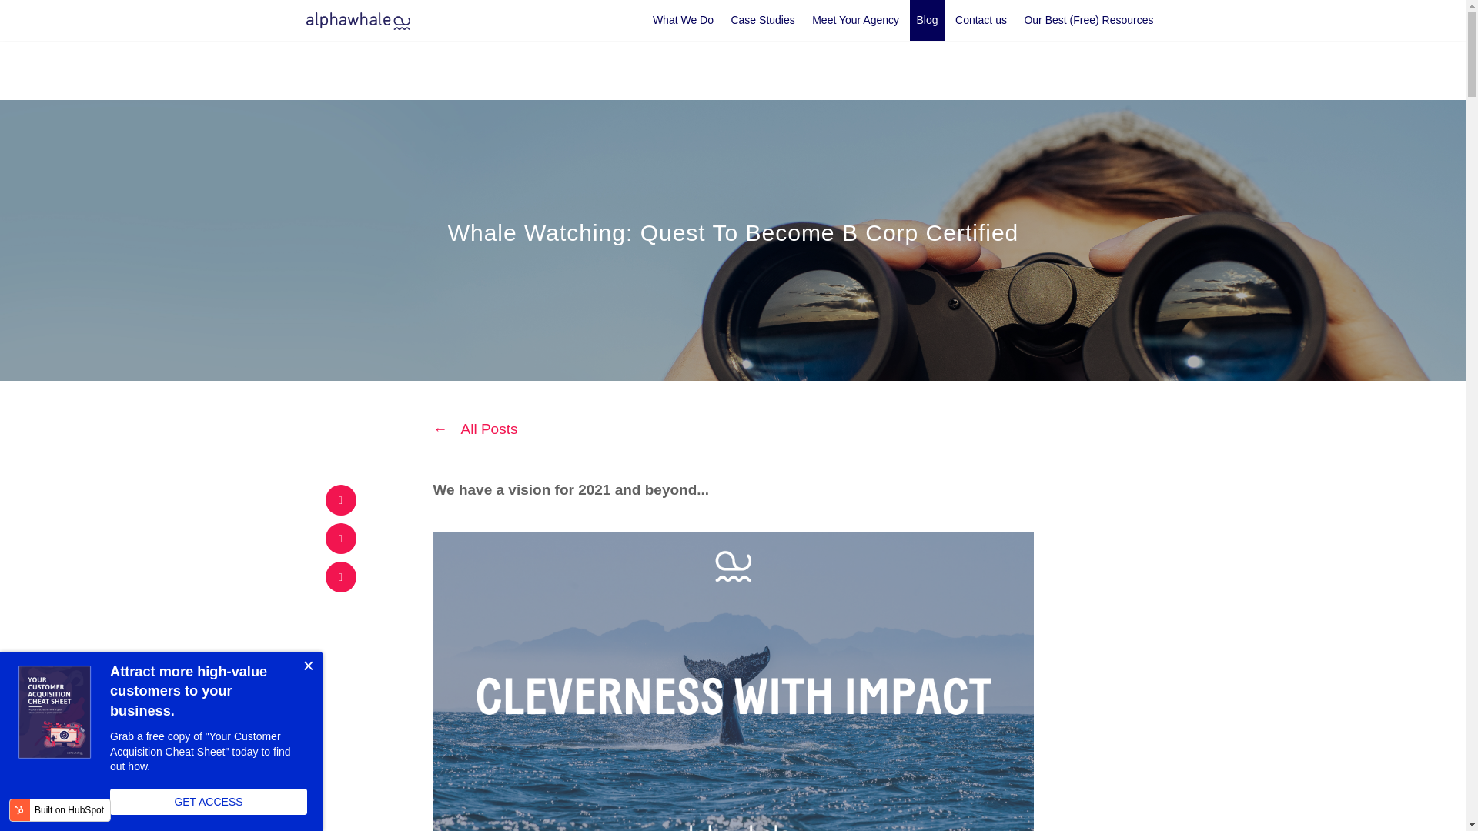 This screenshot has height=831, width=1478. Describe the element at coordinates (358, 21) in the screenshot. I see `alpha` at that location.